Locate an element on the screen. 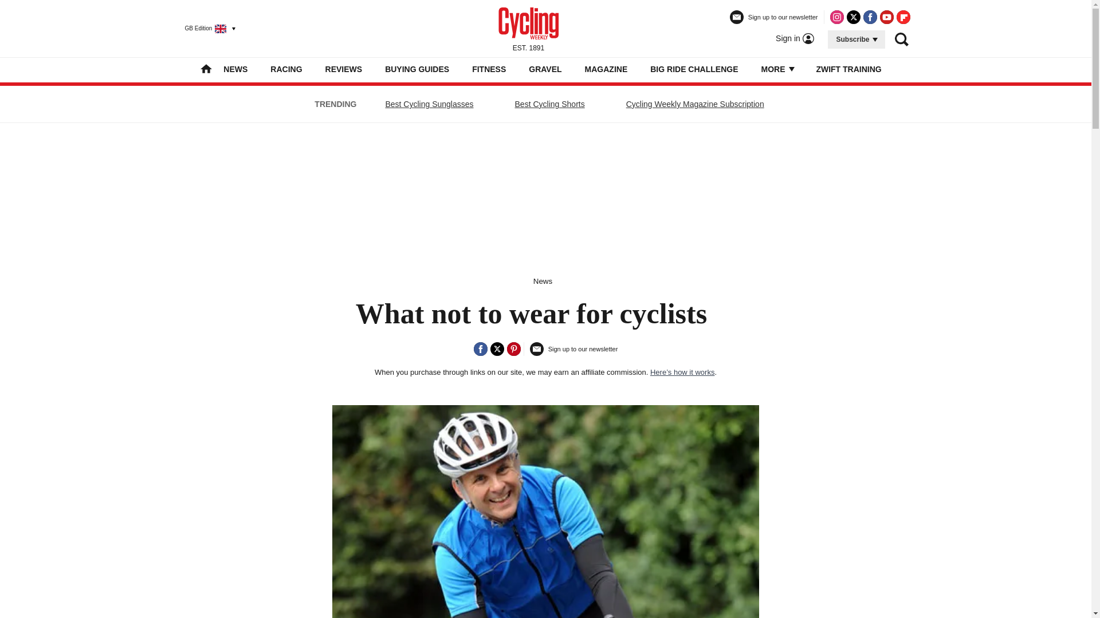 This screenshot has width=1100, height=618. Best Cycling Sunglasses is located at coordinates (429, 104).